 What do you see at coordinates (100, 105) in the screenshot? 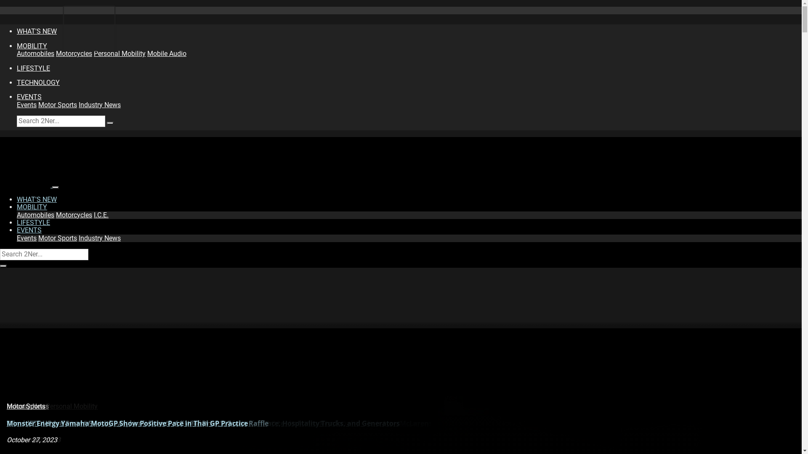
I see `Industry News` at bounding box center [100, 105].